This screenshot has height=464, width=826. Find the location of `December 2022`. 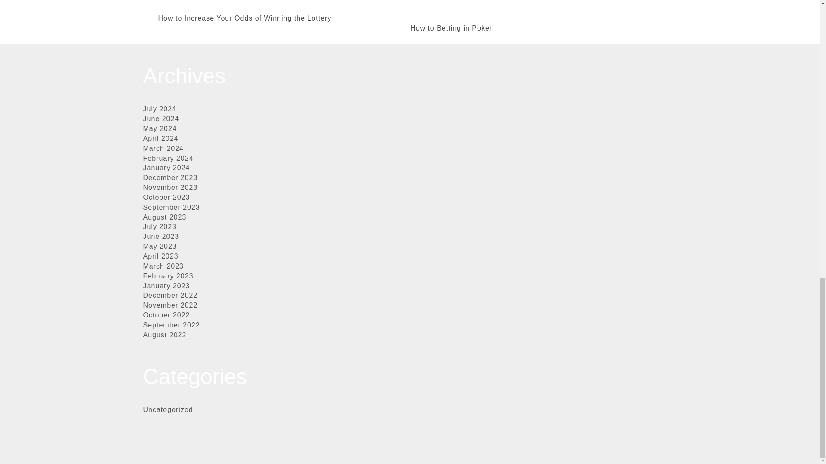

December 2022 is located at coordinates (170, 295).